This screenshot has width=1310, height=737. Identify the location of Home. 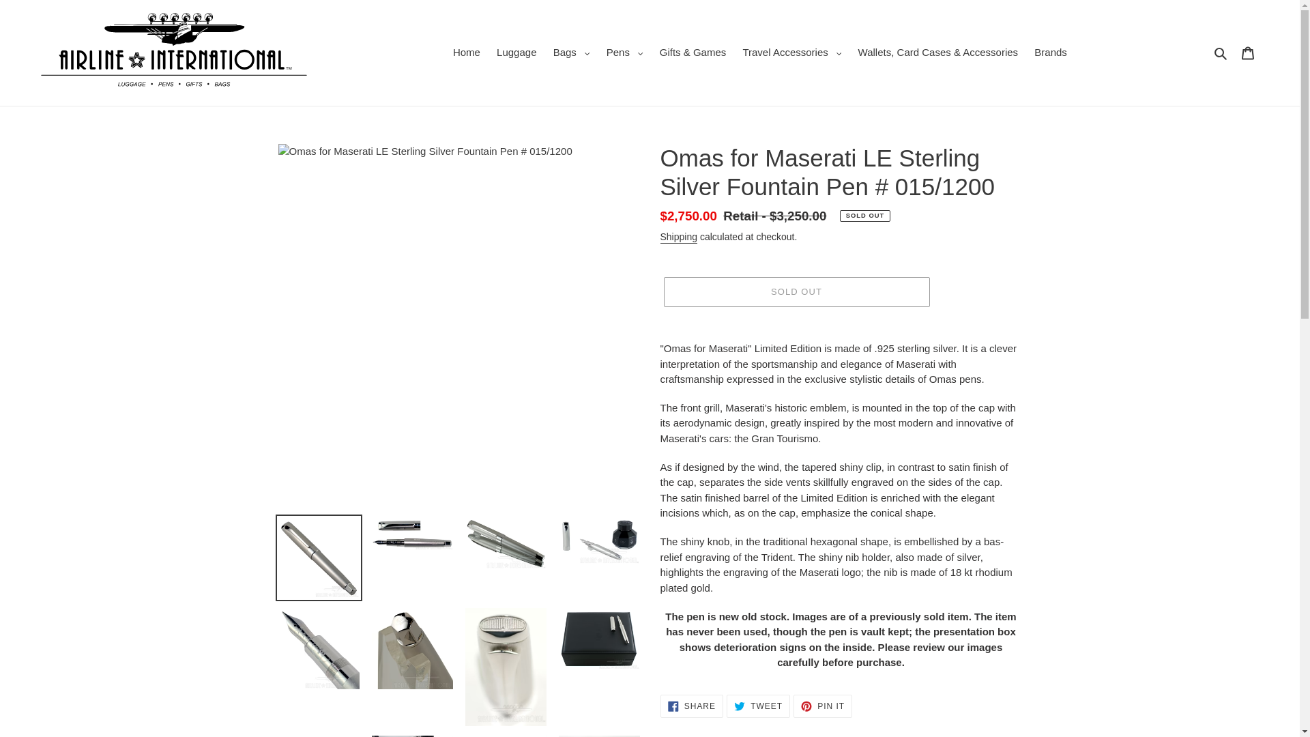
(625, 53).